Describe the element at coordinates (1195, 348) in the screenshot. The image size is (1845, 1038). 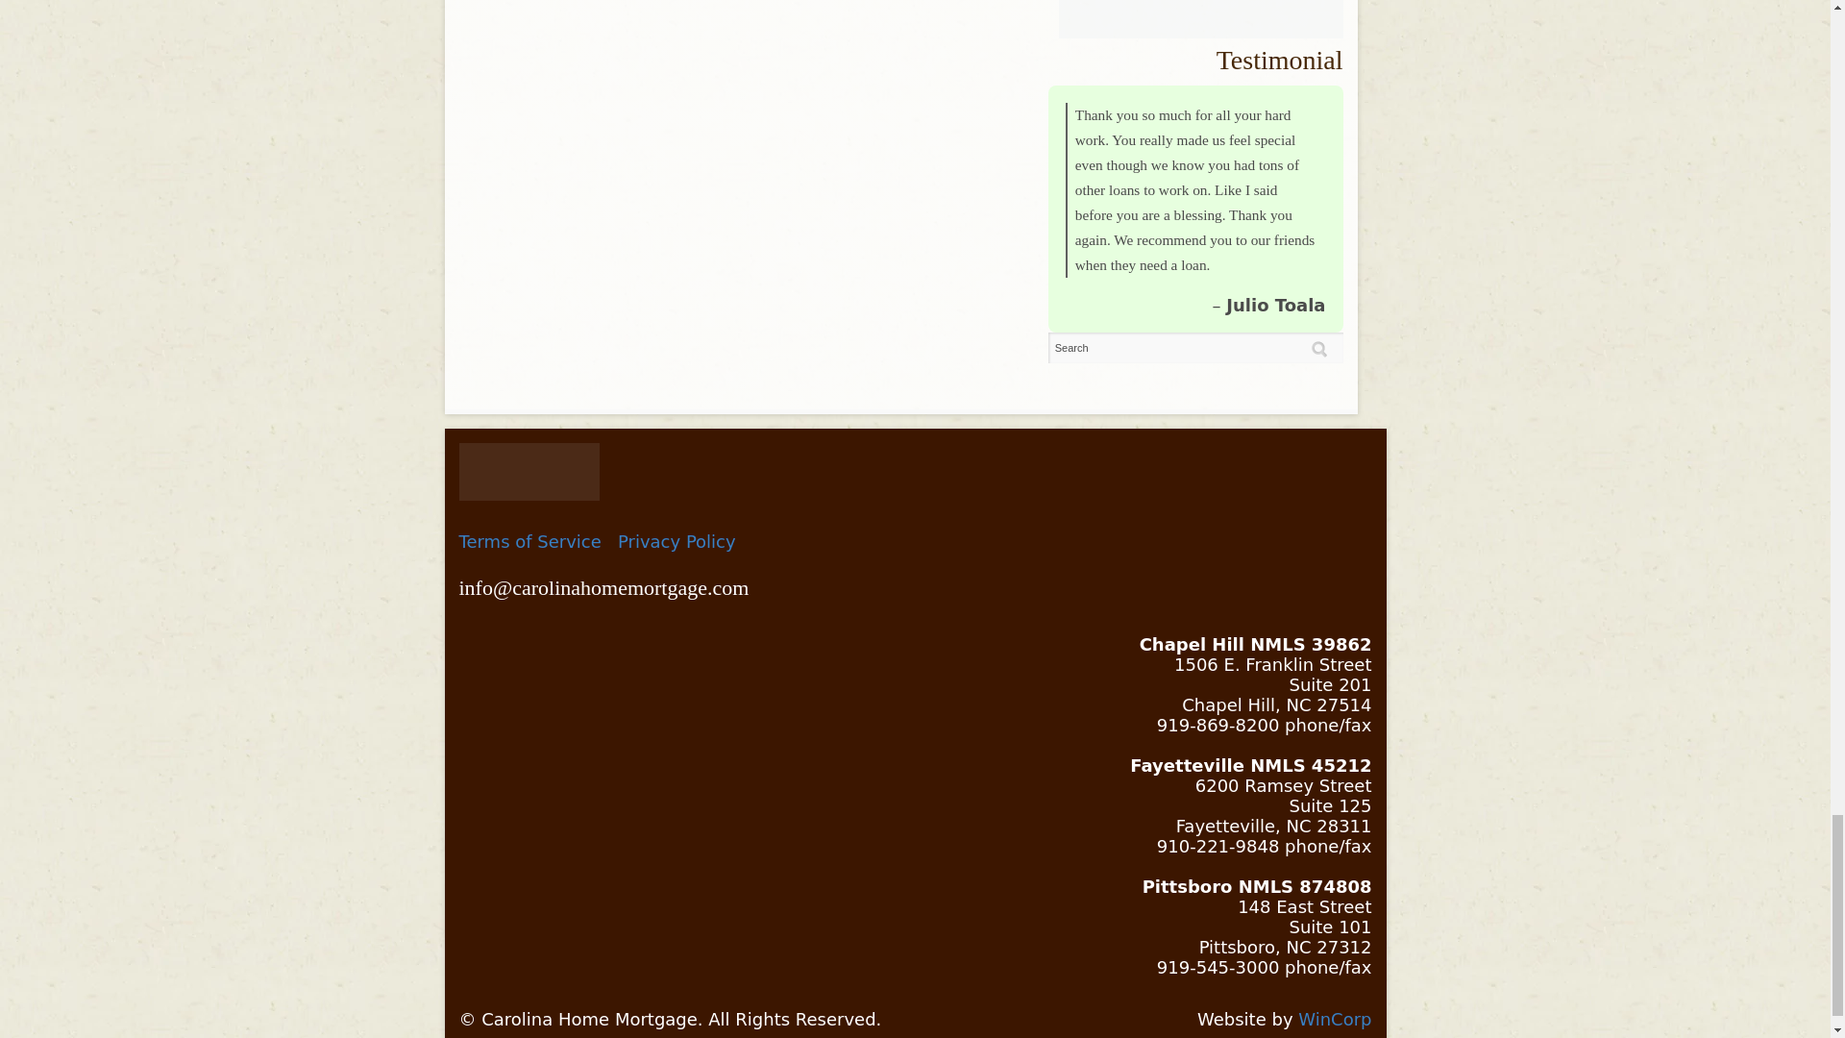
I see `Search` at that location.